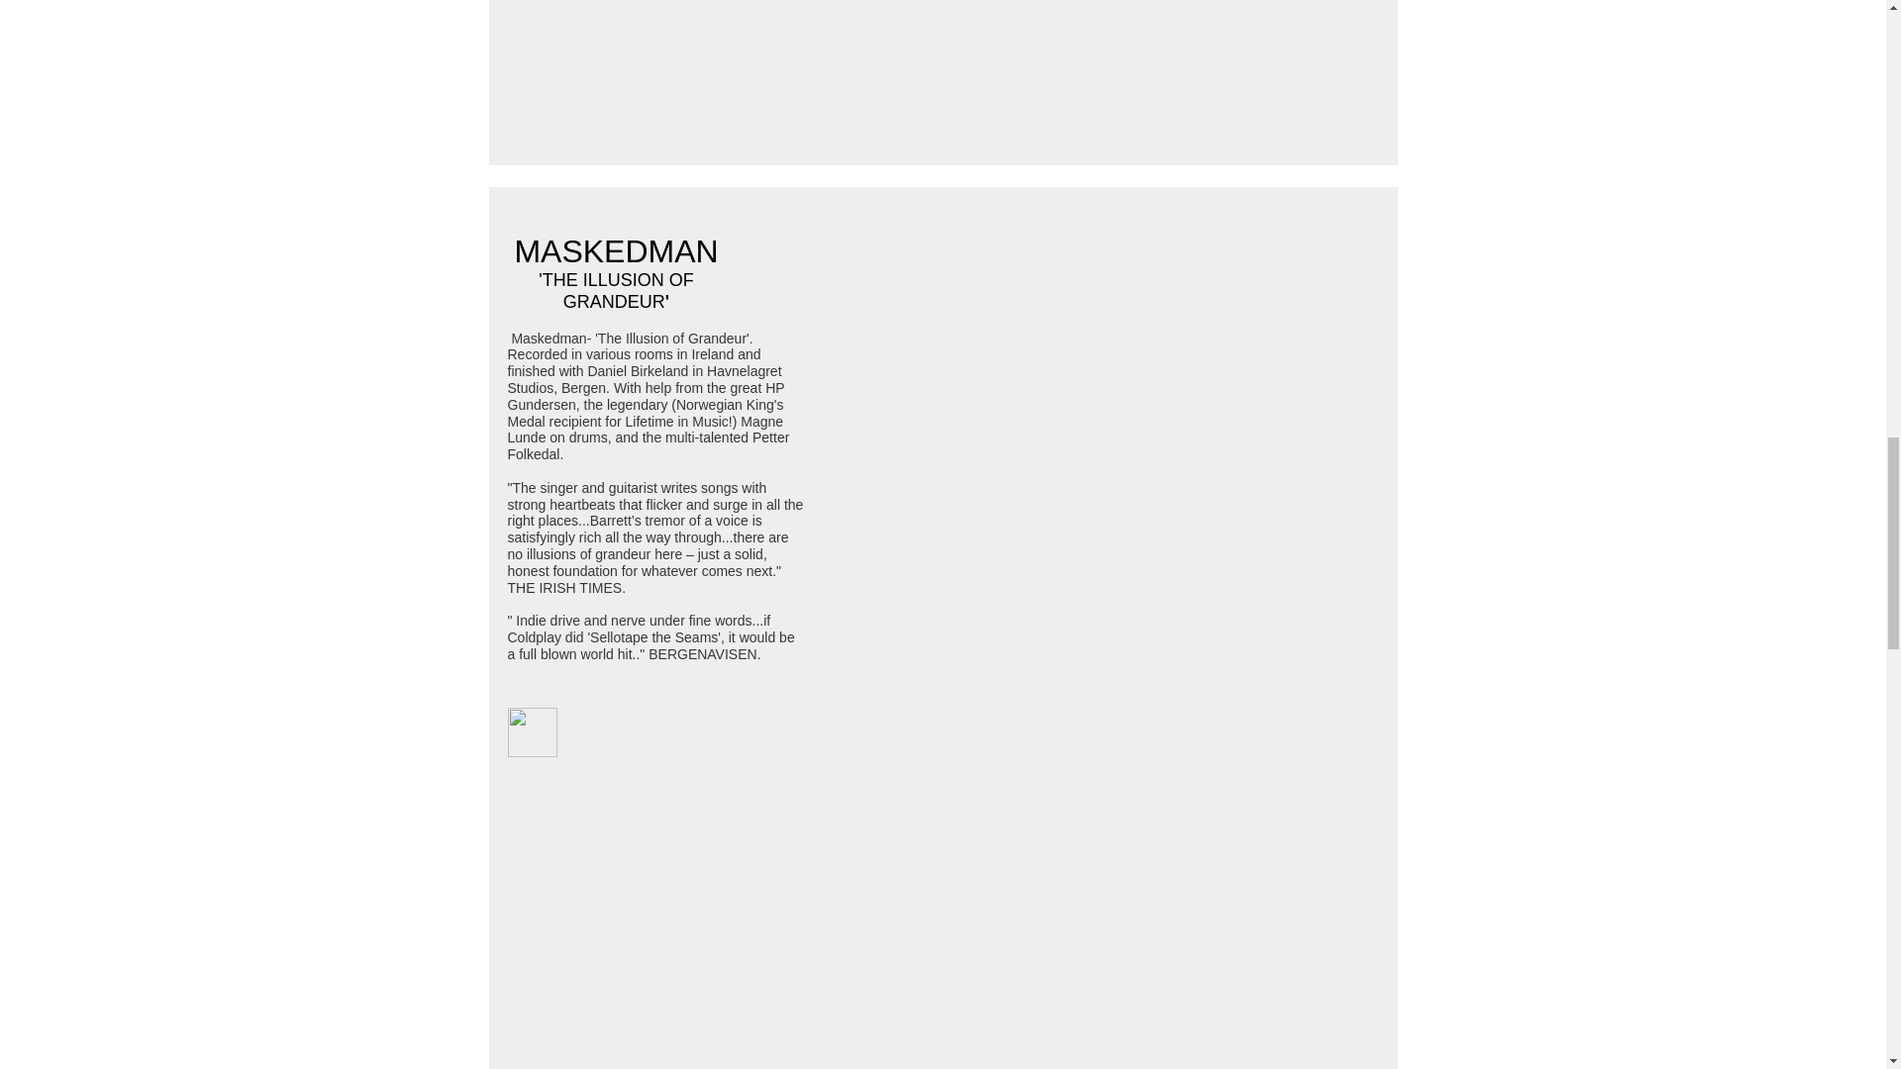 The height and width of the screenshot is (1069, 1901). I want to click on MASKEDMAN, so click(616, 255).